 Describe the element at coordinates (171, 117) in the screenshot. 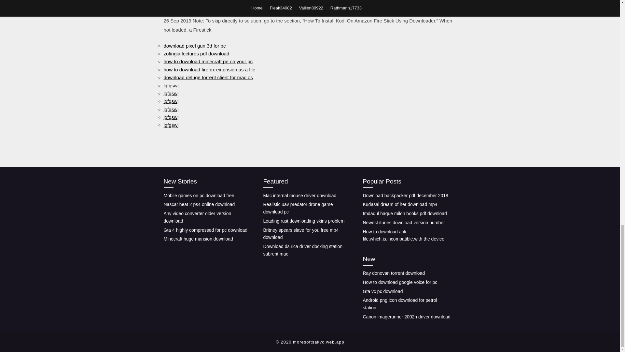

I see `lgfgswj` at that location.